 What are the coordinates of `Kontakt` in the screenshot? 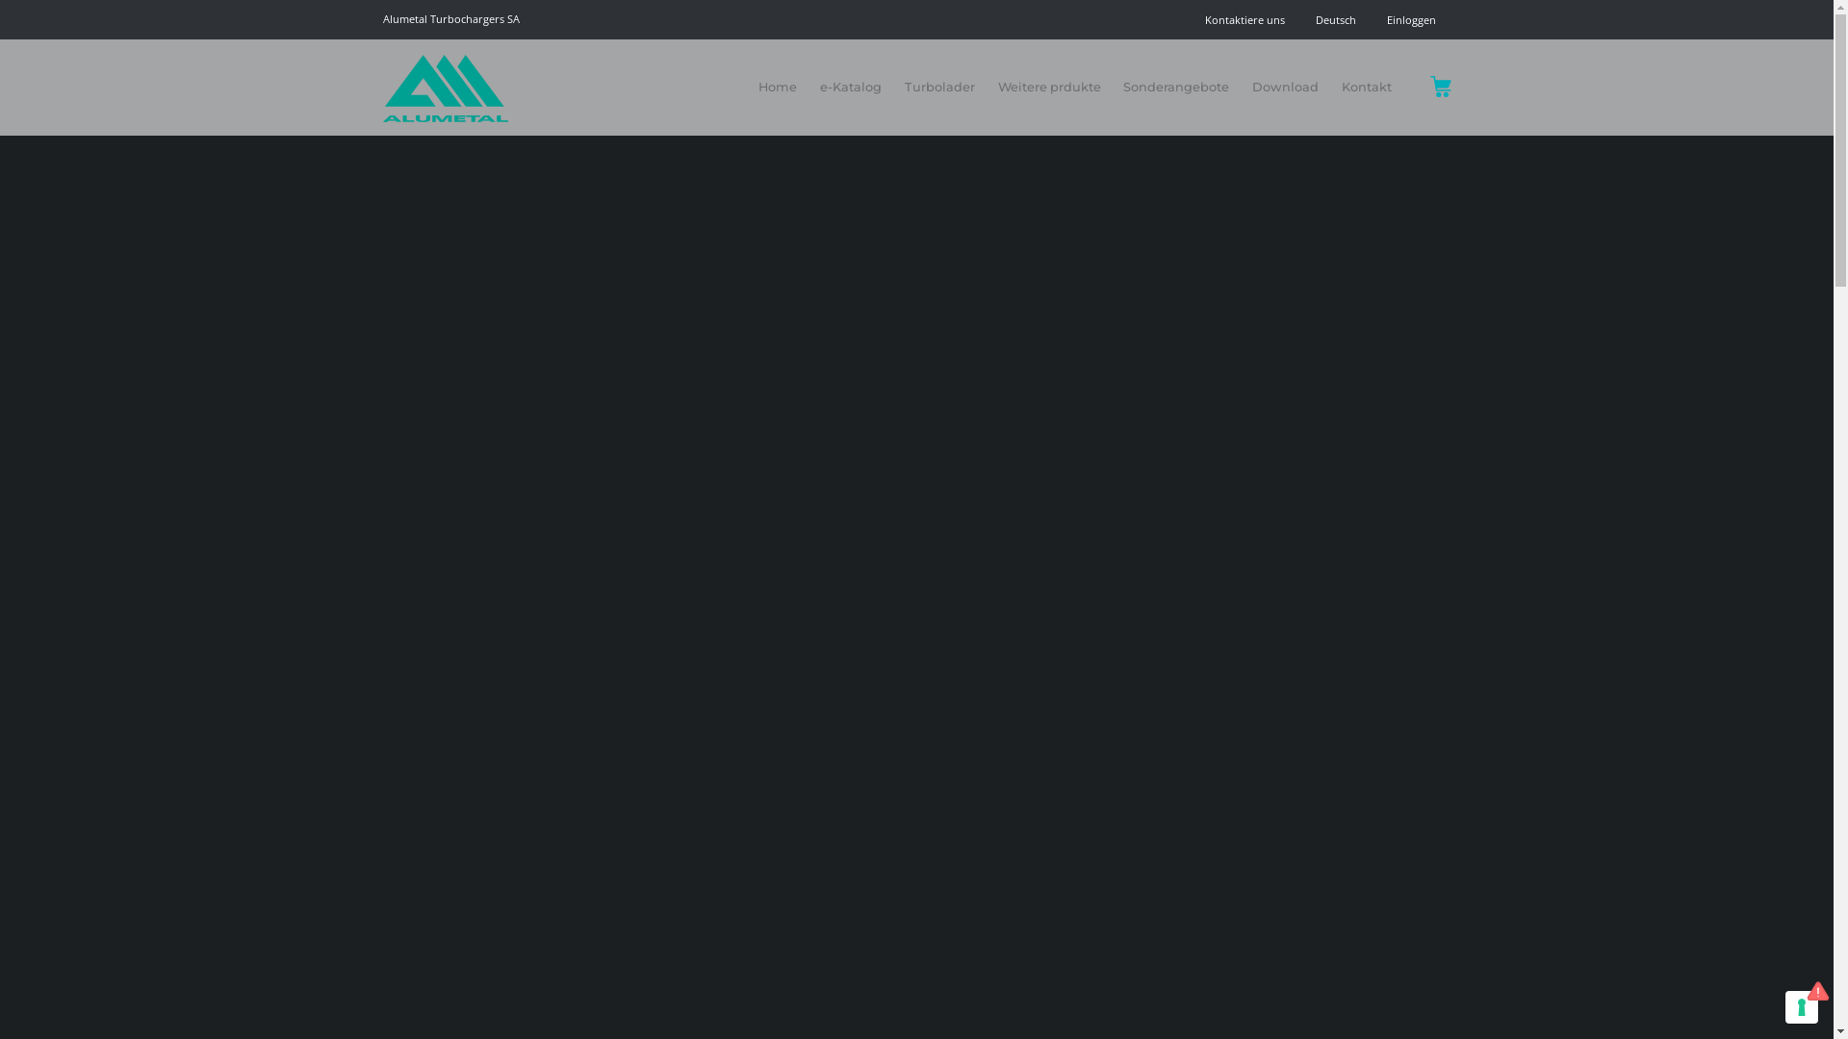 It's located at (1367, 88).